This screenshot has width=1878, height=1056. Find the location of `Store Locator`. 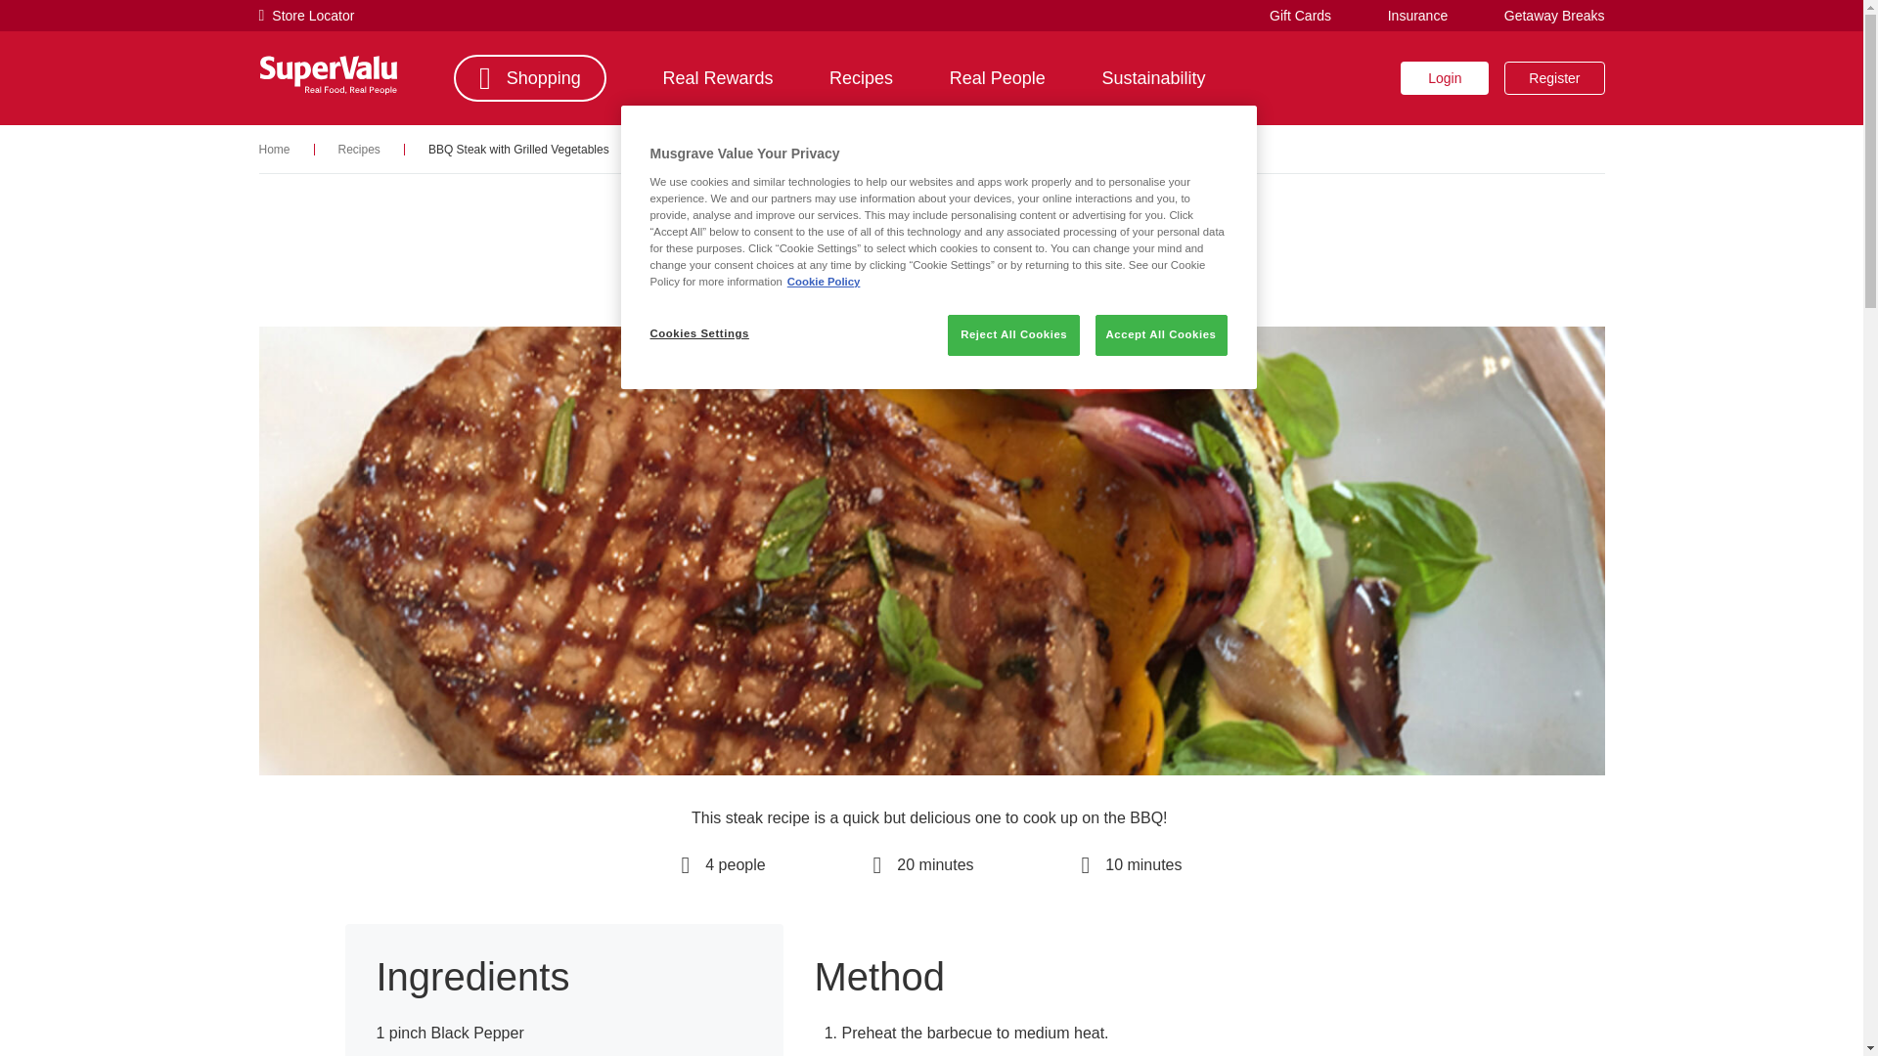

Store Locator is located at coordinates (306, 16).